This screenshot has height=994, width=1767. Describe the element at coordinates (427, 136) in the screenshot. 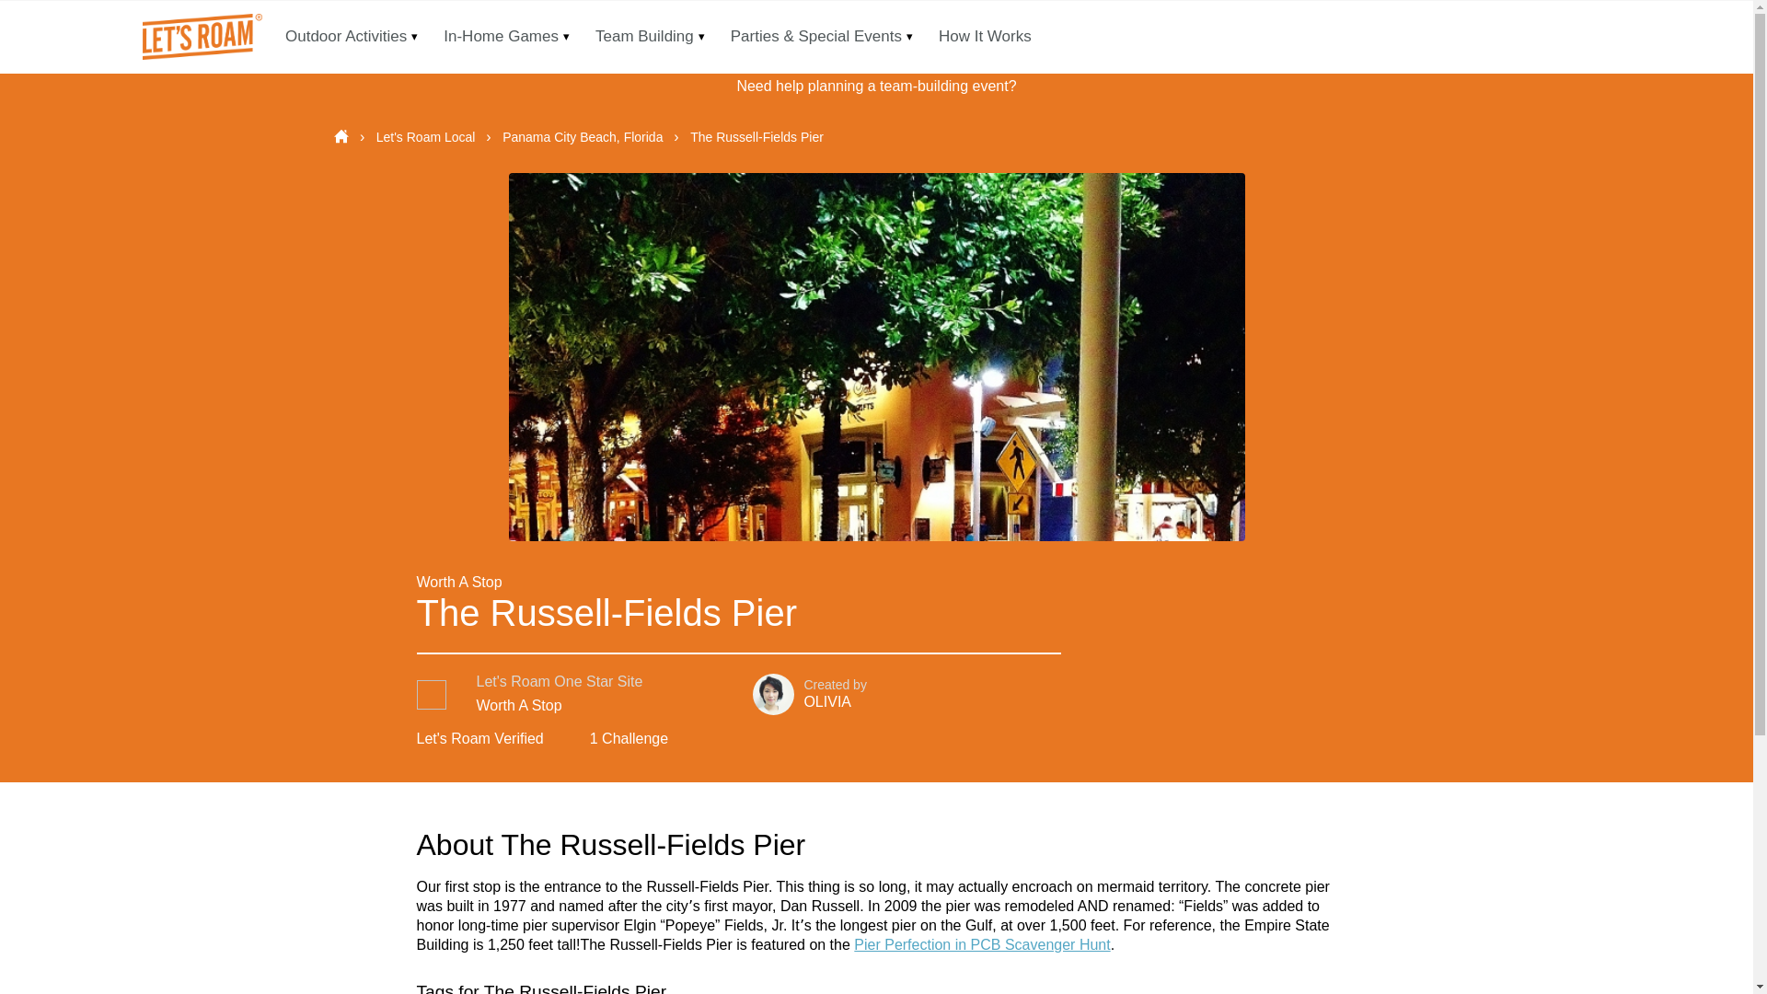

I see `Let's Roam Local` at that location.